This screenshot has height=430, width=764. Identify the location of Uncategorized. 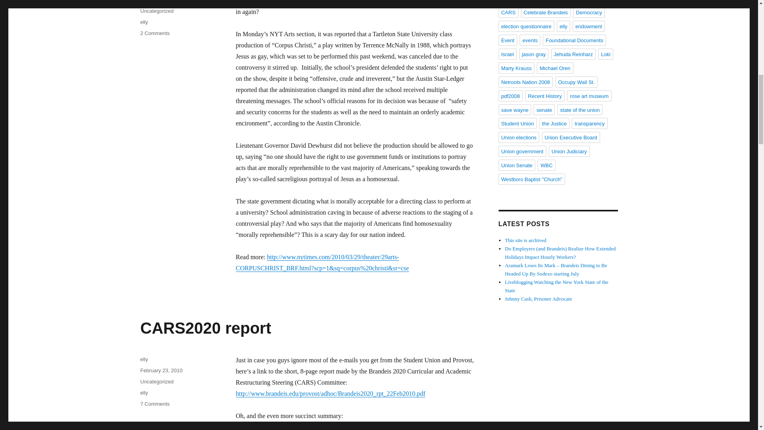
(144, 21).